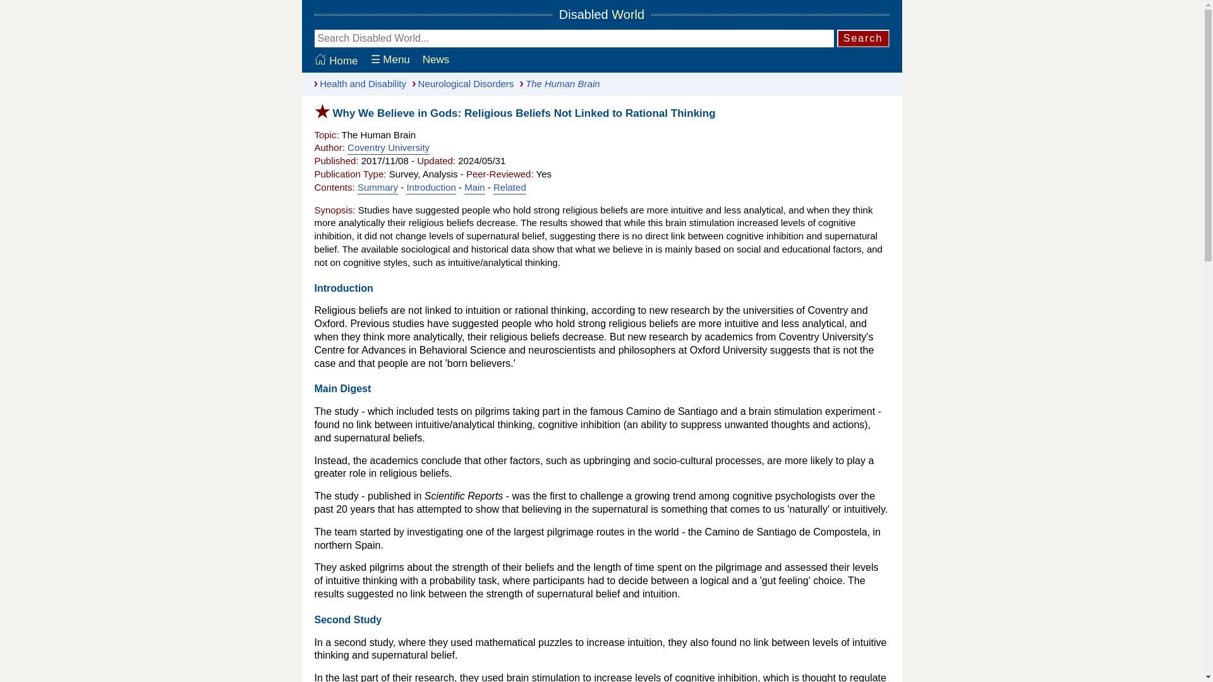 The image size is (1213, 682). Describe the element at coordinates (388, 147) in the screenshot. I see `Coventry University` at that location.